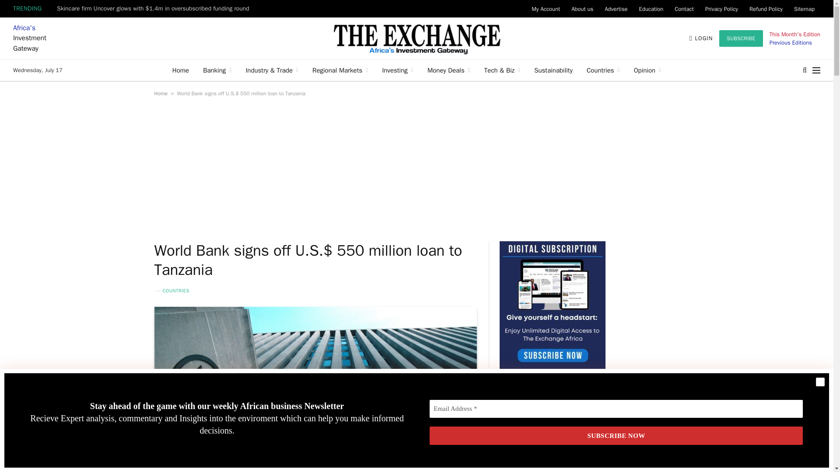 The width and height of the screenshot is (840, 472). What do you see at coordinates (721, 9) in the screenshot?
I see `Privacy Policy` at bounding box center [721, 9].